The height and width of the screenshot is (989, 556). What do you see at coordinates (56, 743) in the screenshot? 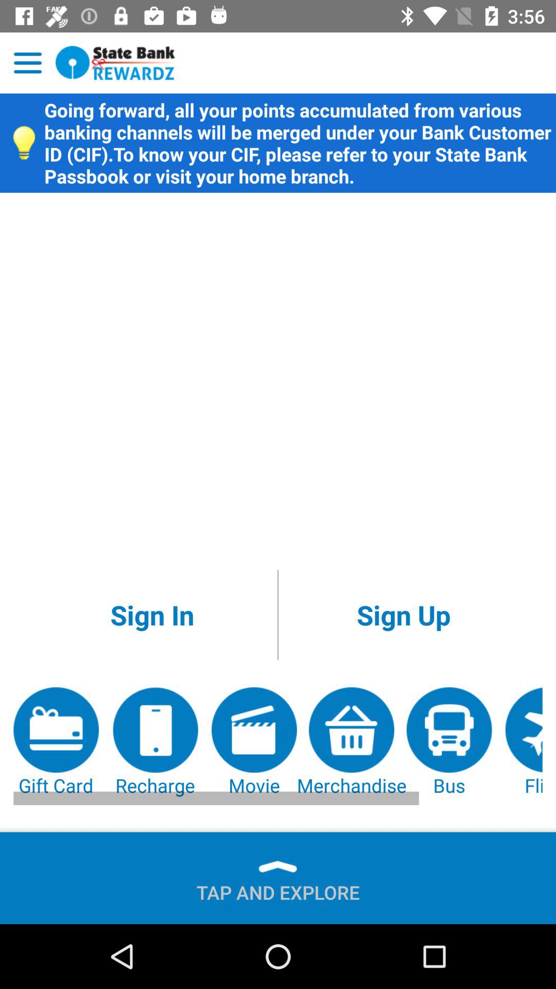
I see `turn on gift card app` at bounding box center [56, 743].